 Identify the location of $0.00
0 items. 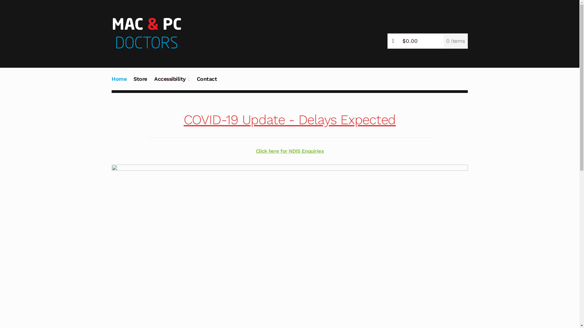
(428, 41).